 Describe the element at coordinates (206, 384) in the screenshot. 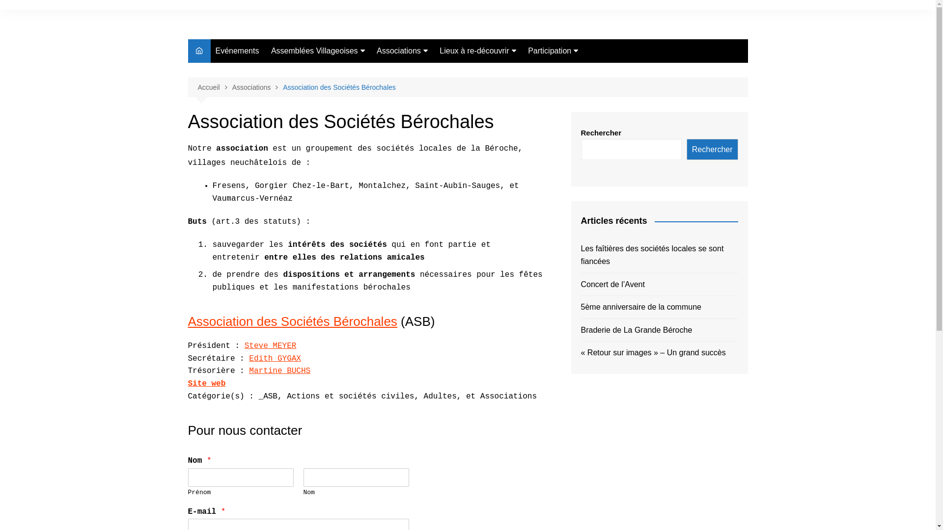

I see `Site web` at that location.